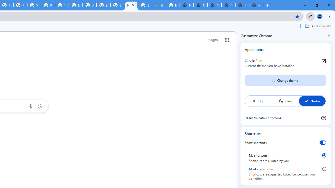 This screenshot has width=335, height=188. Describe the element at coordinates (62, 5) in the screenshot. I see `Tips & tricks for Chrome - Google Chrome Help` at that location.